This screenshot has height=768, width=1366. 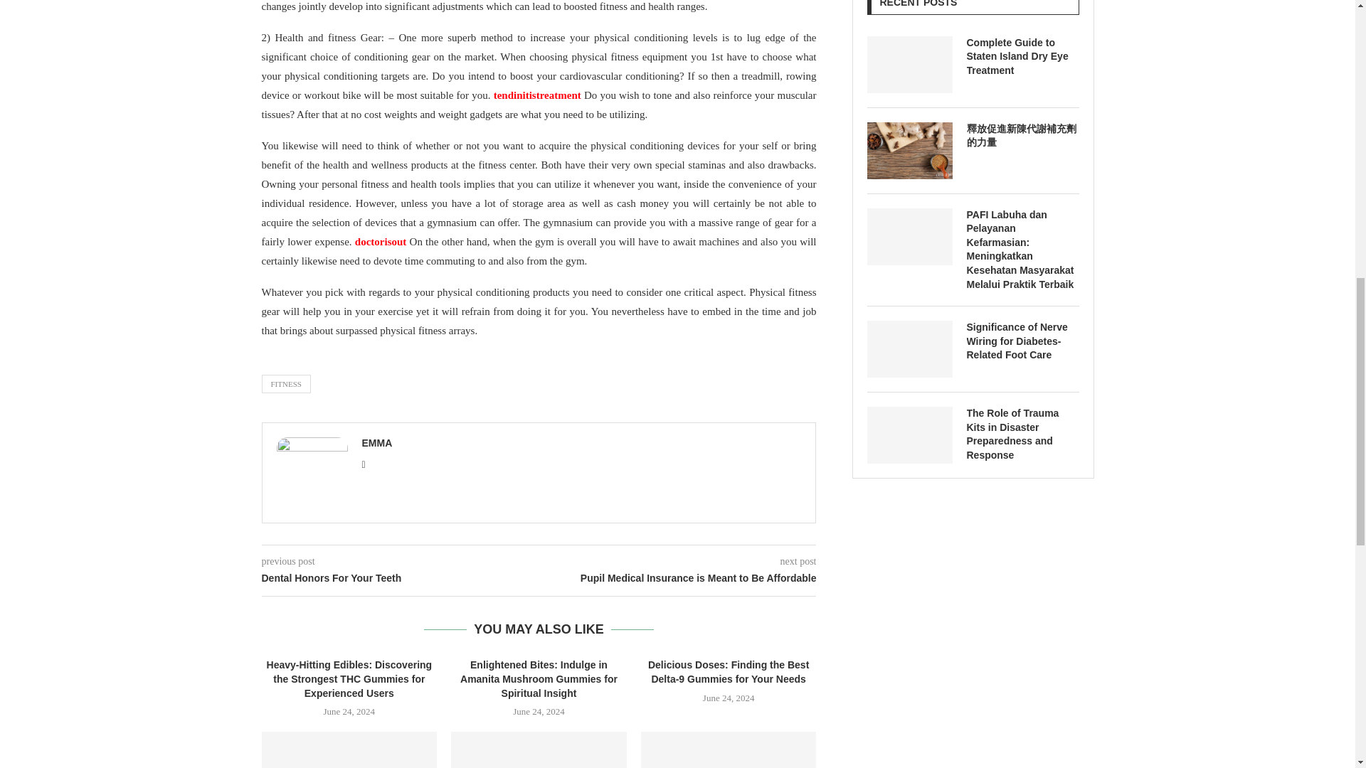 What do you see at coordinates (377, 442) in the screenshot?
I see `Author Emma` at bounding box center [377, 442].